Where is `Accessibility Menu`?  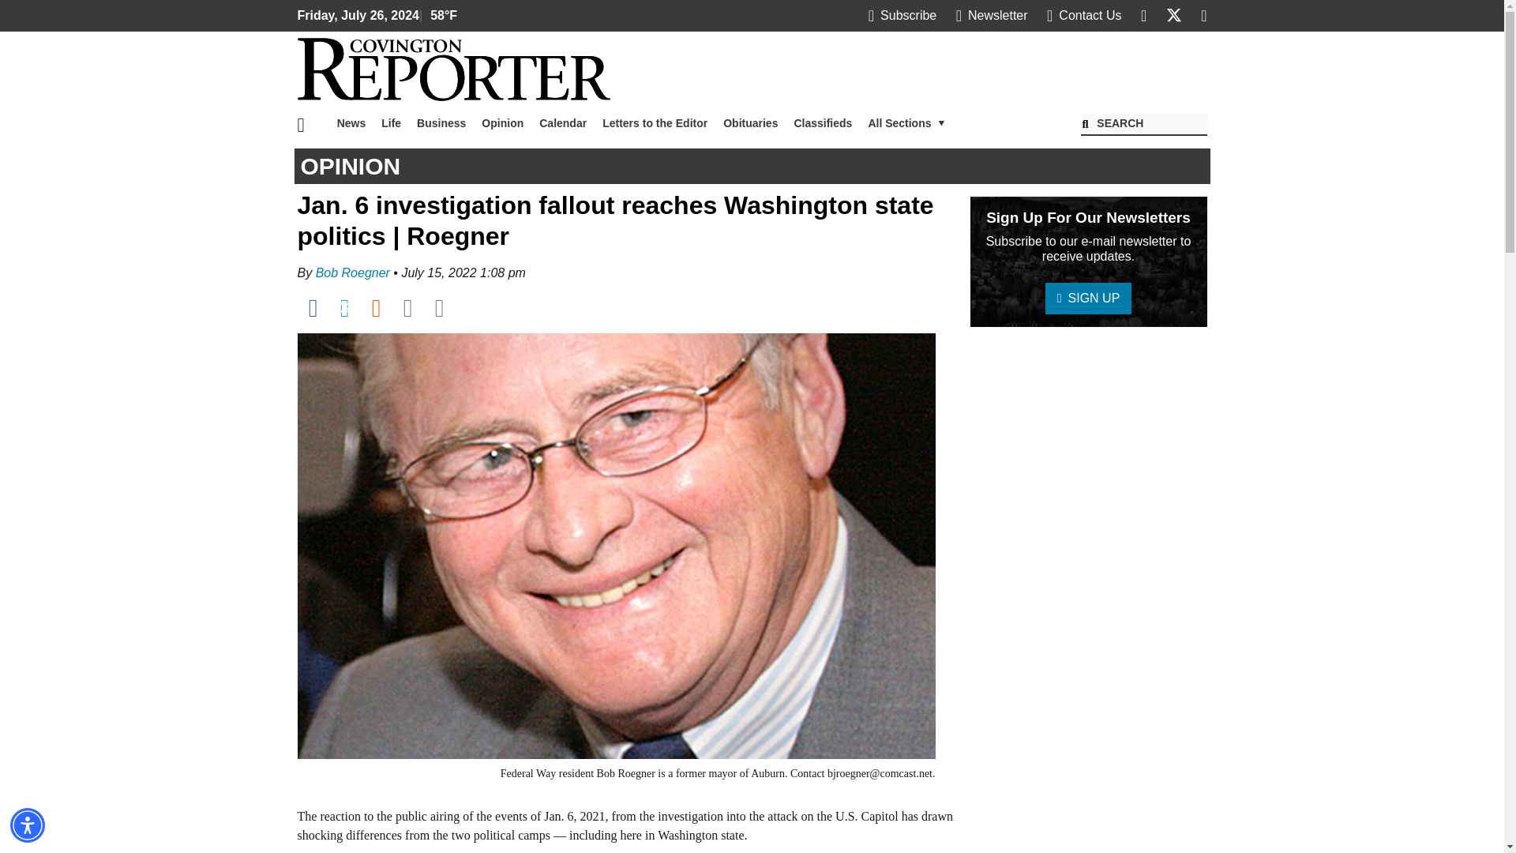
Accessibility Menu is located at coordinates (28, 825).